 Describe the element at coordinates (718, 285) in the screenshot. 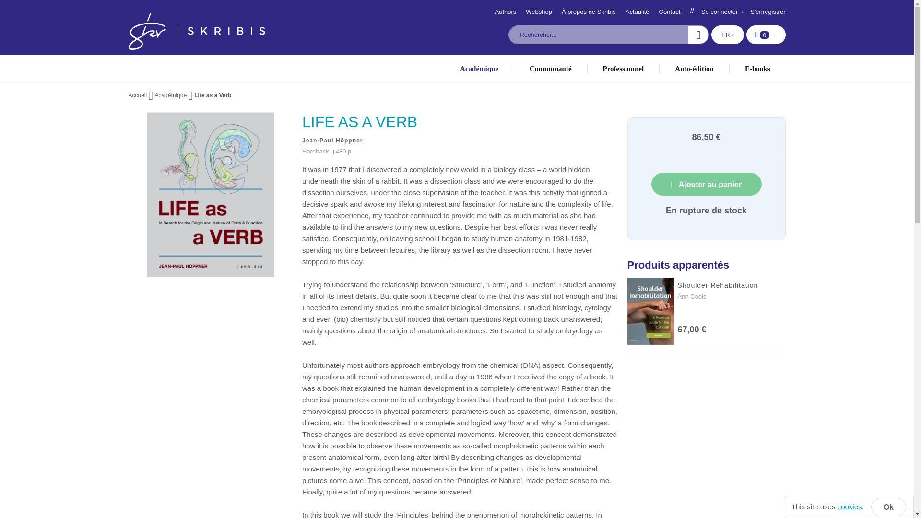

I see `Shoulder Rehabilitation` at that location.